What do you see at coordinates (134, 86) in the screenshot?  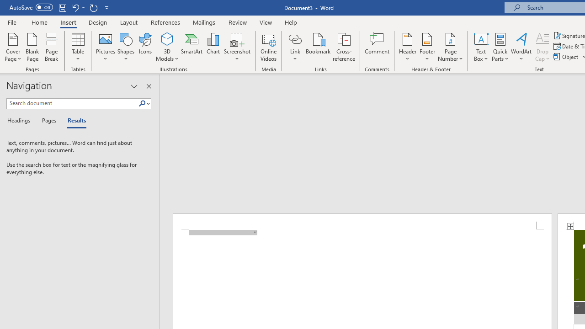 I see `Task Pane Options` at bounding box center [134, 86].